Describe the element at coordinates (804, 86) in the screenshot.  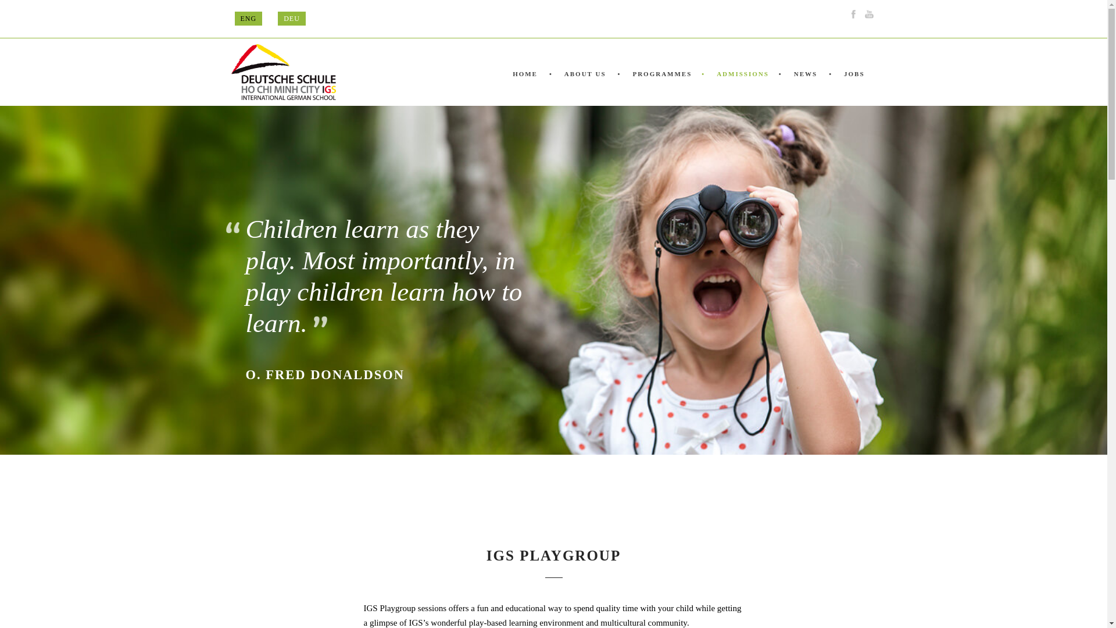
I see `NEWS` at that location.